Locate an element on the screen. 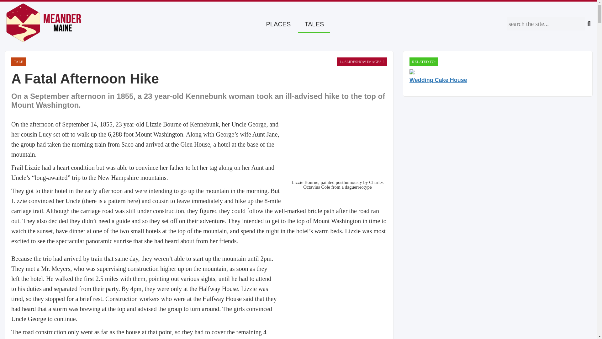 The height and width of the screenshot is (339, 602). TALES is located at coordinates (314, 24).